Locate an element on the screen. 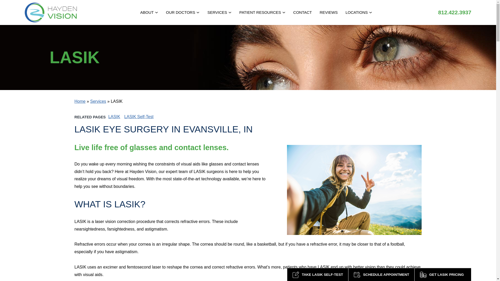 The width and height of the screenshot is (500, 281). Home is located at coordinates (80, 101).